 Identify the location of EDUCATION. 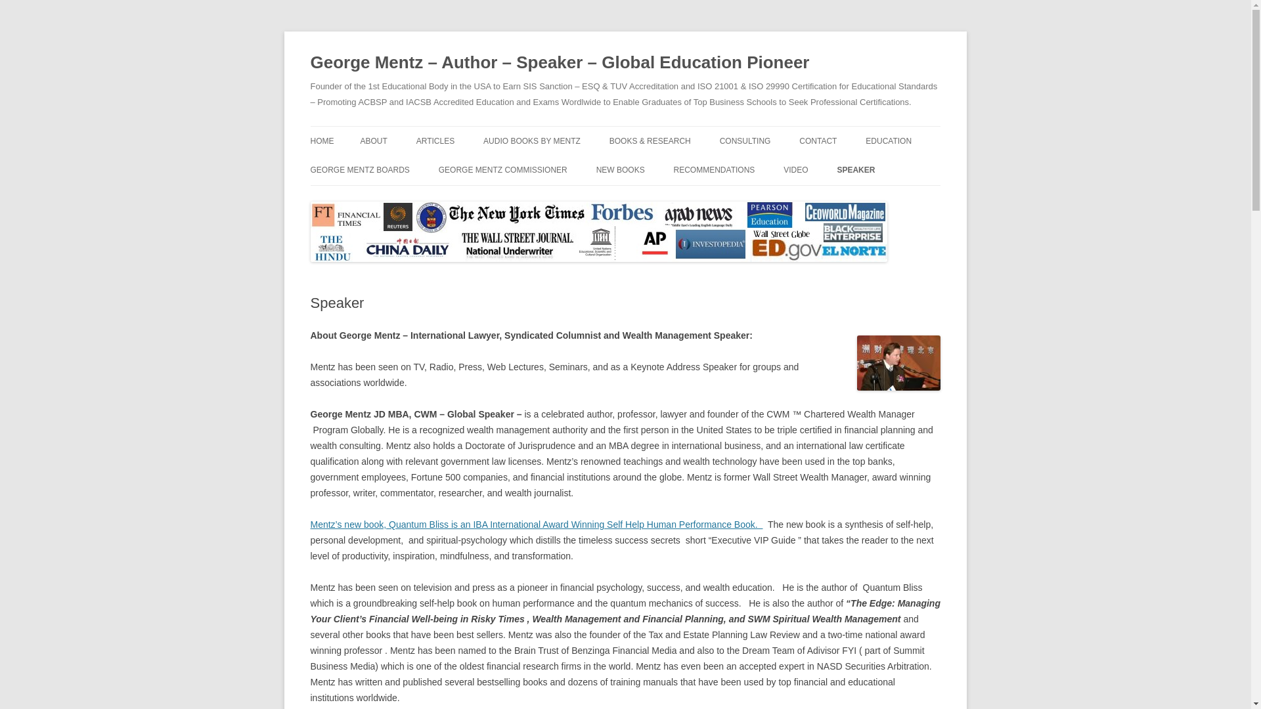
(888, 140).